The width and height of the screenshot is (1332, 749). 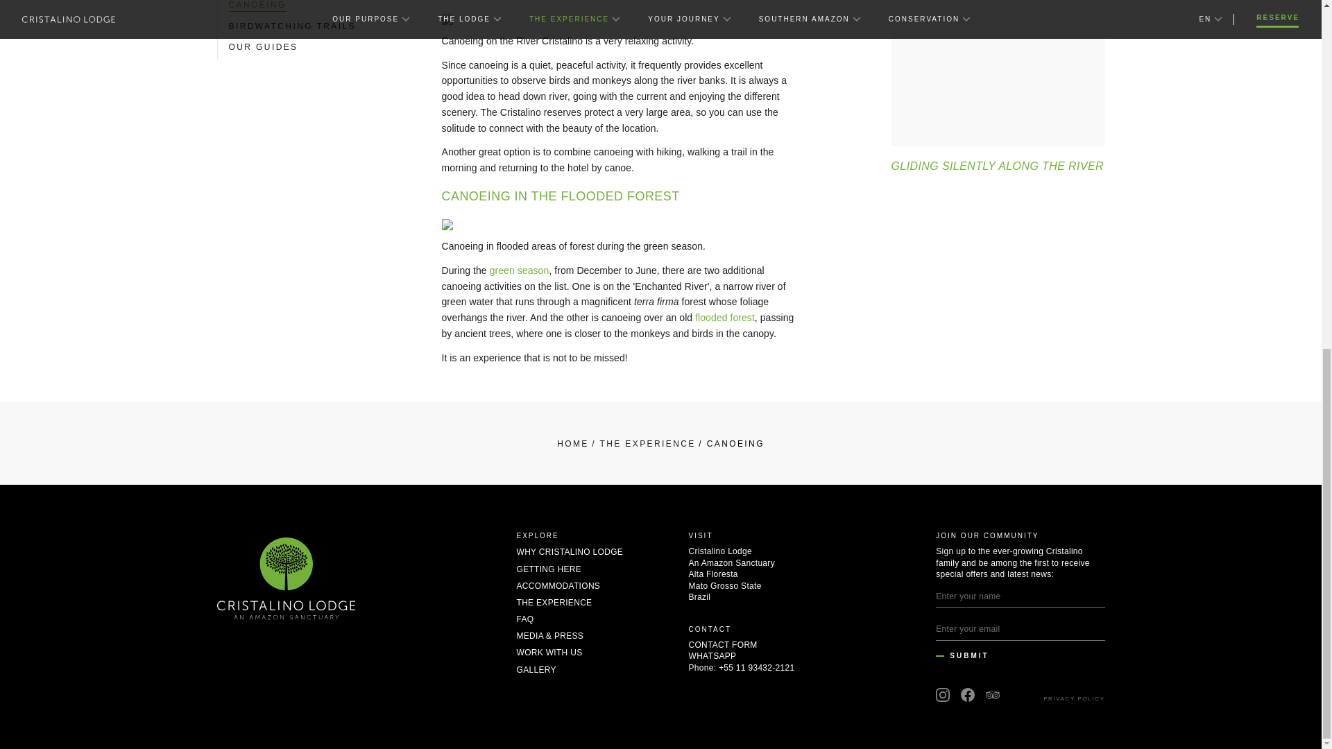 I want to click on CANOEING, so click(x=257, y=6).